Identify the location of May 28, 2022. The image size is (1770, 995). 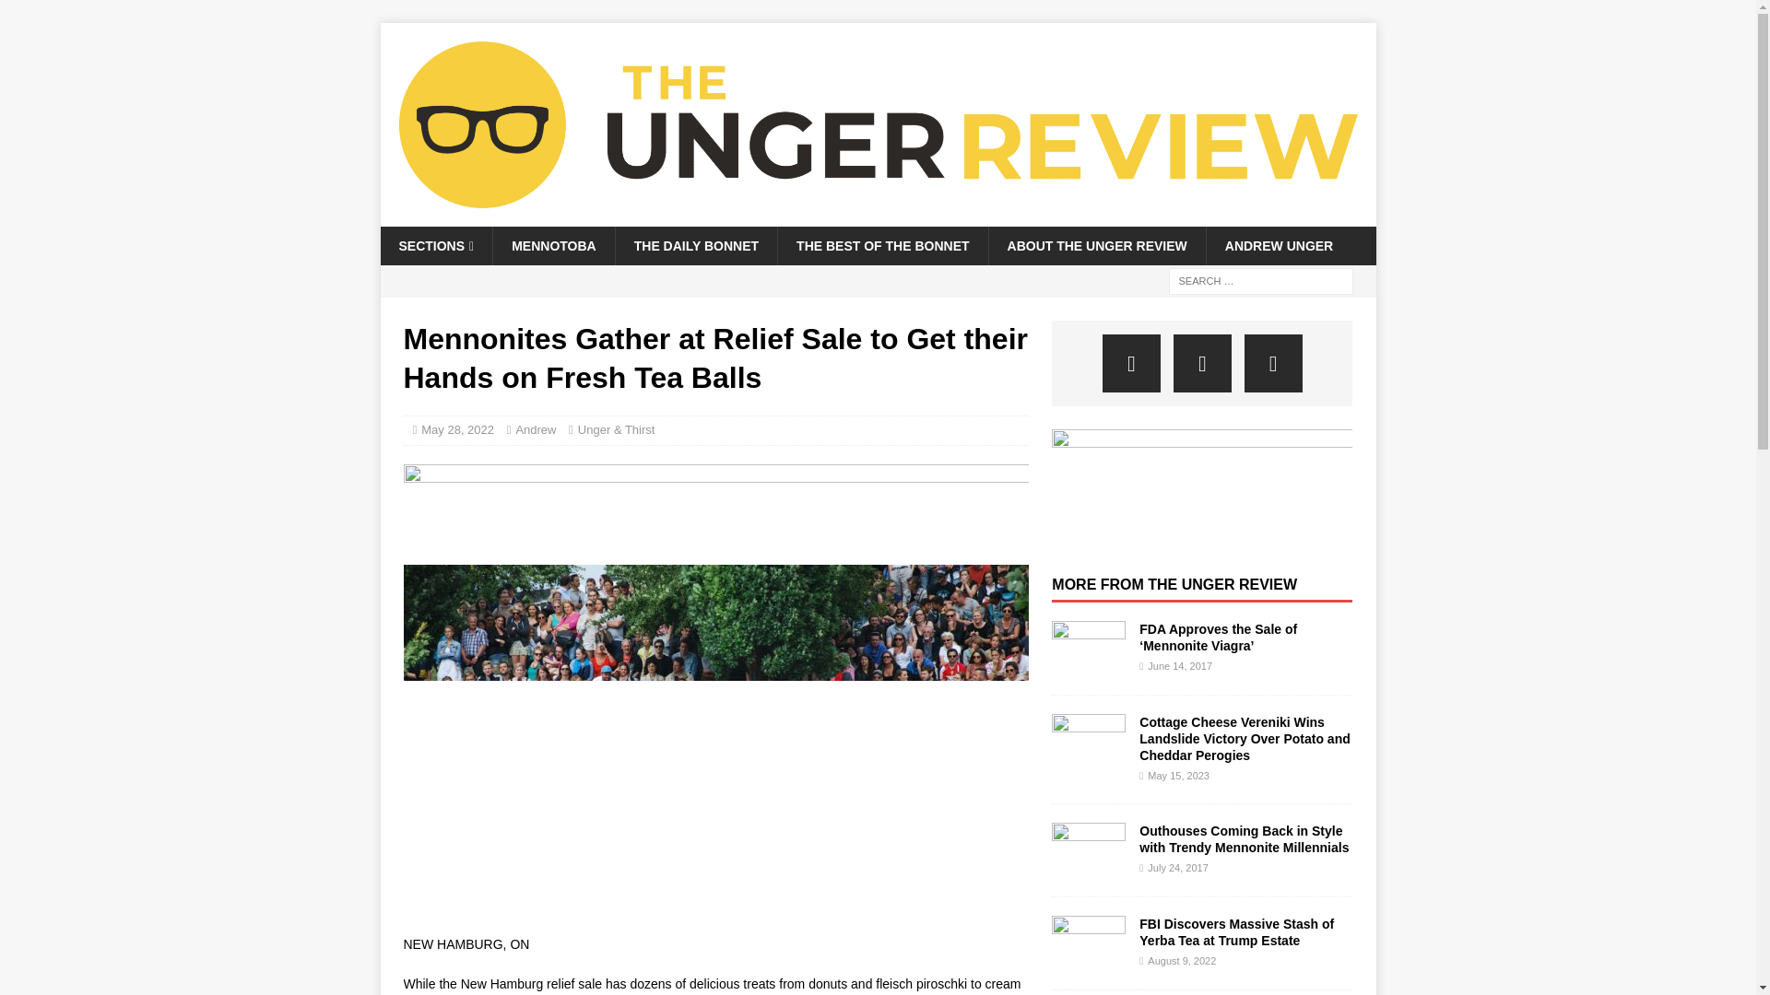
(457, 429).